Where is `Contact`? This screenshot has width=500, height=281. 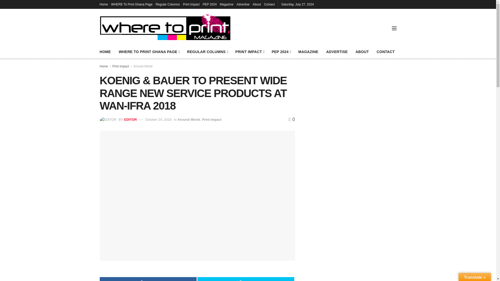 Contact is located at coordinates (269, 4).